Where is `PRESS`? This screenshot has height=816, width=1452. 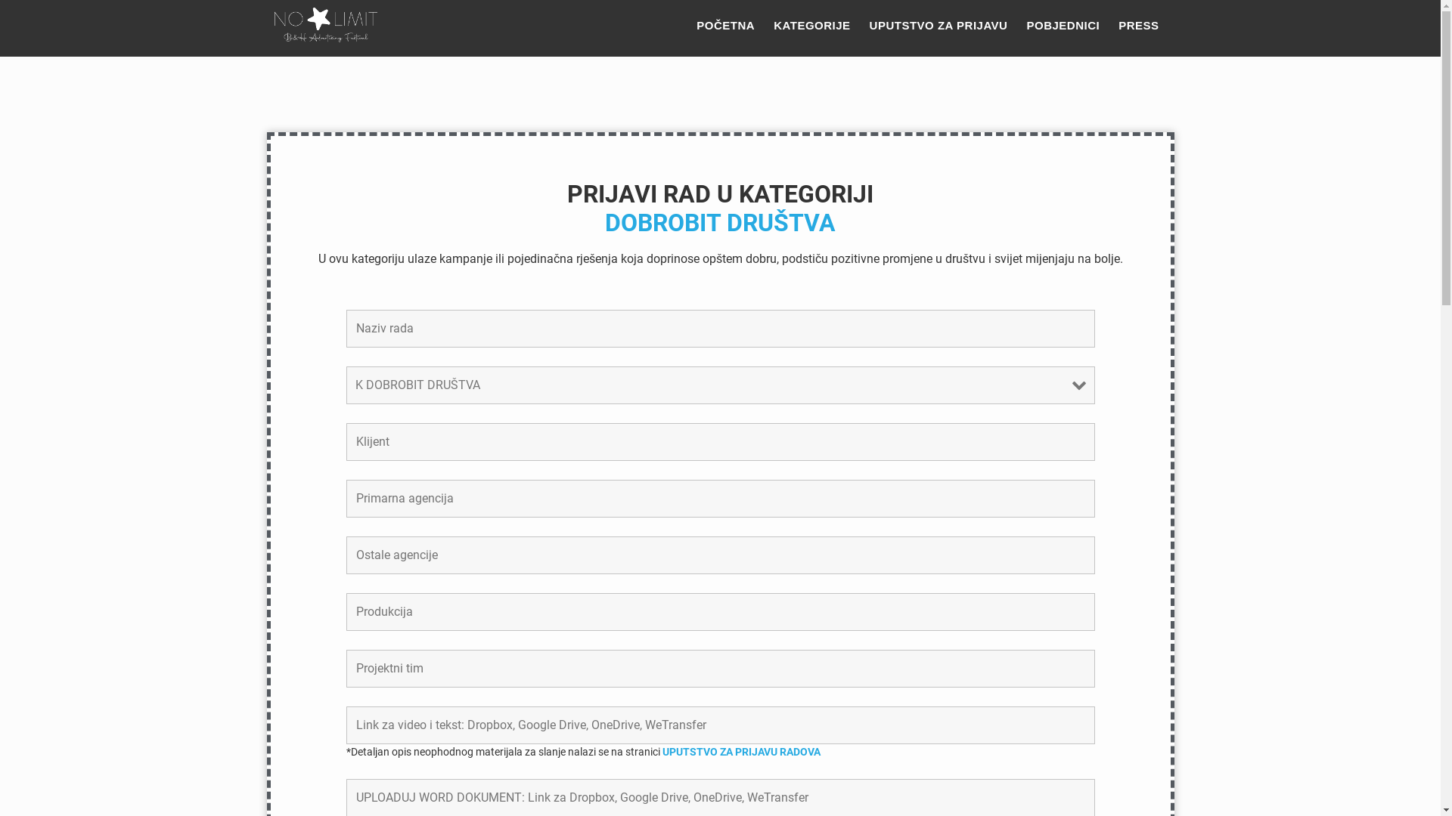 PRESS is located at coordinates (1139, 26).